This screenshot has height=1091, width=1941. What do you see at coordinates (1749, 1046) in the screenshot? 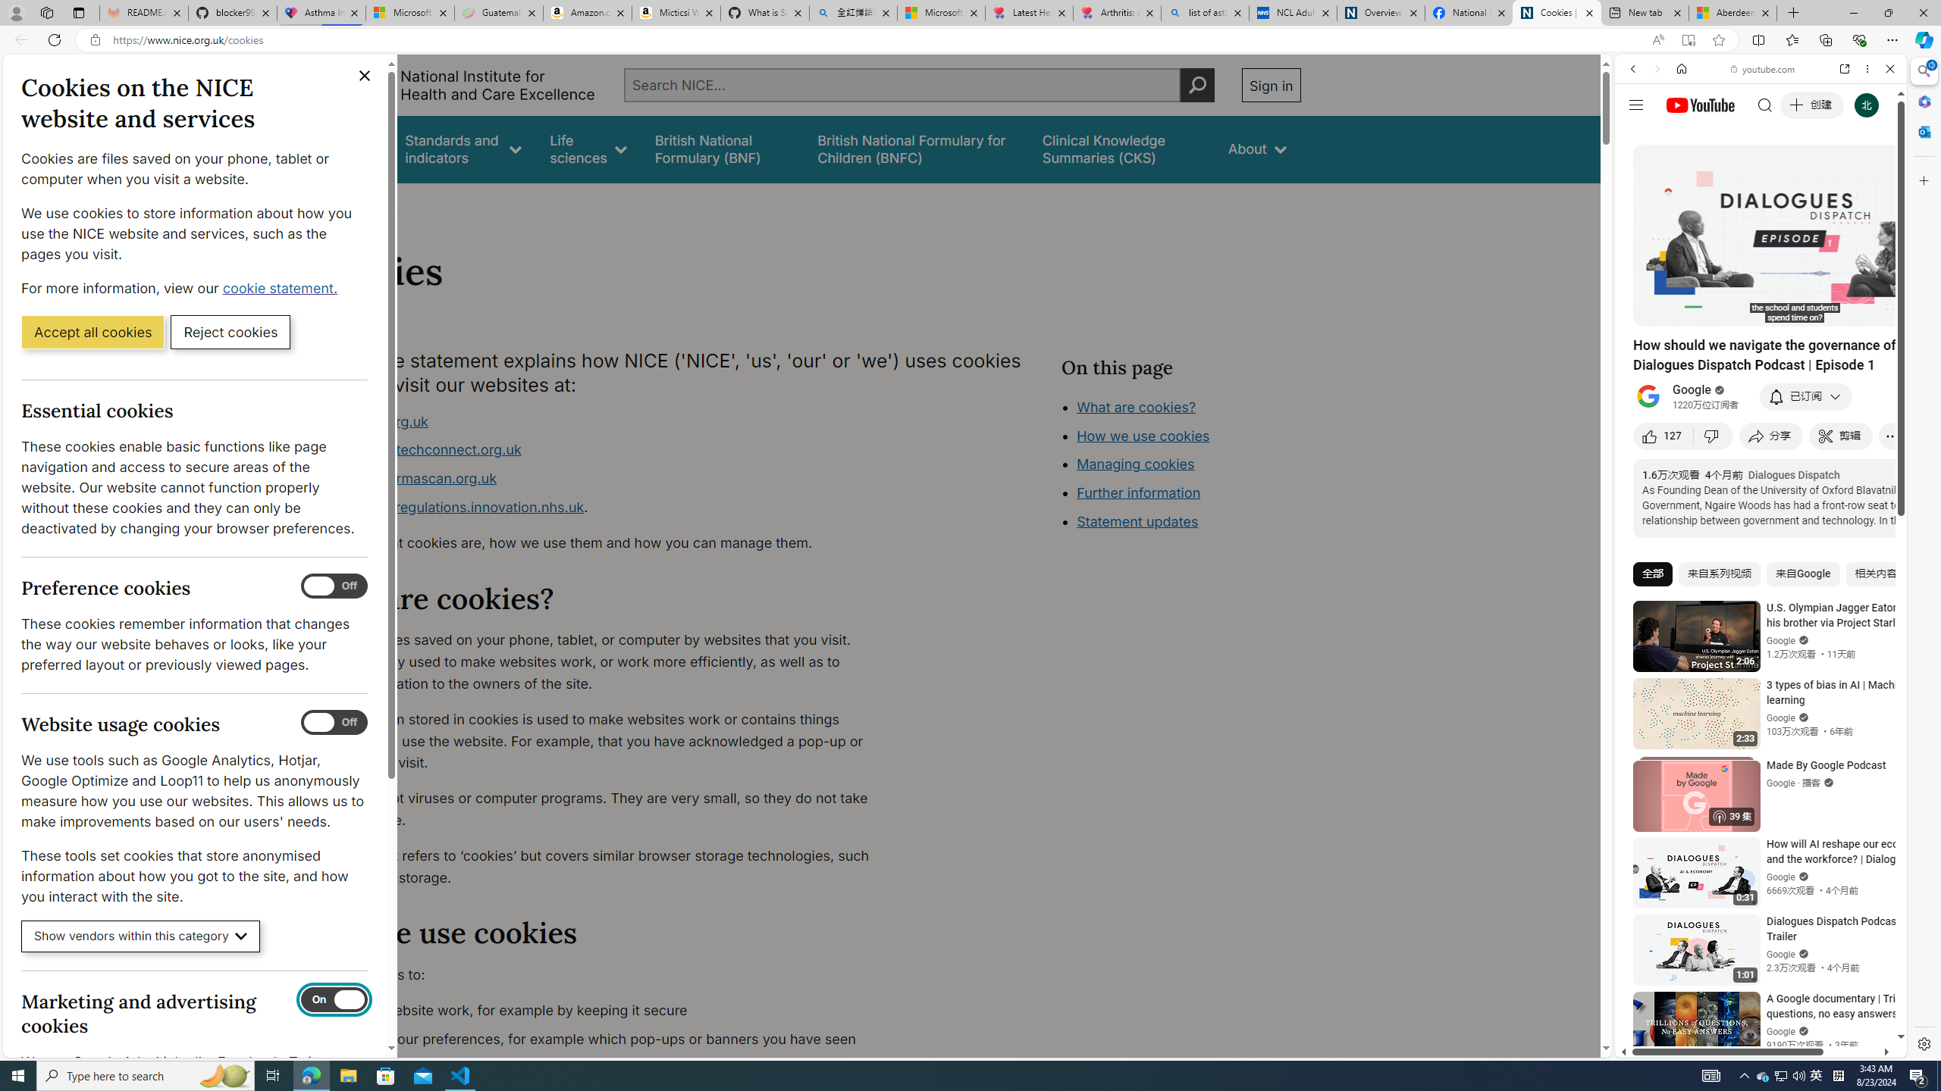
I see `Class: dict_pnIcon rms_img` at bounding box center [1749, 1046].